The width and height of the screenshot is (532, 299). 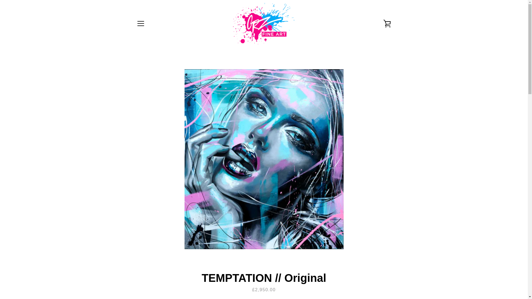 I want to click on VIEW CART, so click(x=387, y=24).